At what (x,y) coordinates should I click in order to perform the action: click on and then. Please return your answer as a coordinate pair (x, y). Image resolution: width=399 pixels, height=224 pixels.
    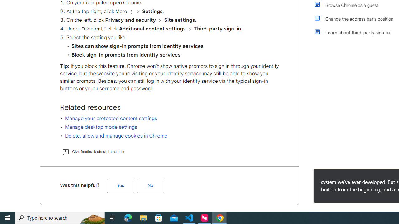
    Looking at the image, I should click on (190, 29).